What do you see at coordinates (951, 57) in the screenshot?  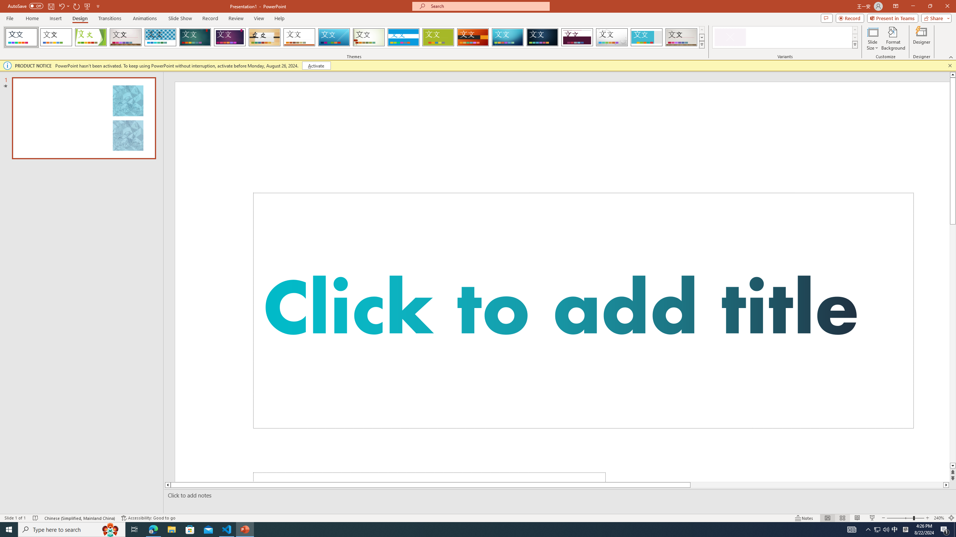 I see `Collapse the Ribbon` at bounding box center [951, 57].